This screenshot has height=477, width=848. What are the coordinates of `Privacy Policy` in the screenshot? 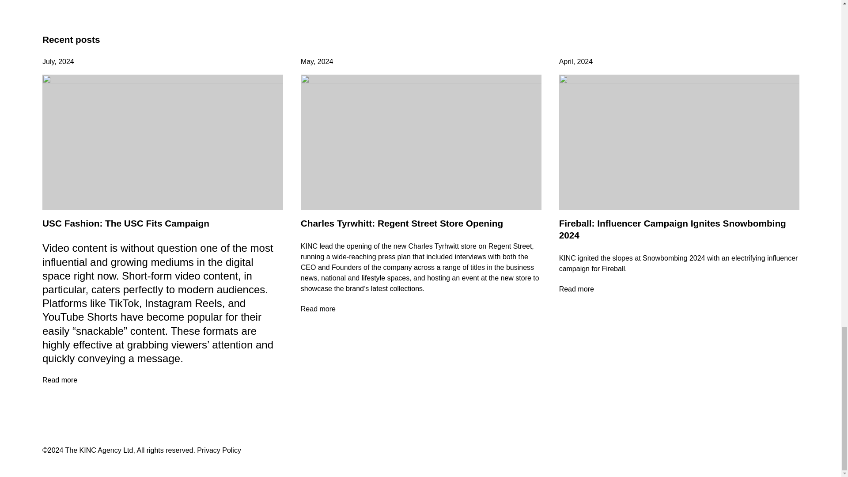 It's located at (219, 450).